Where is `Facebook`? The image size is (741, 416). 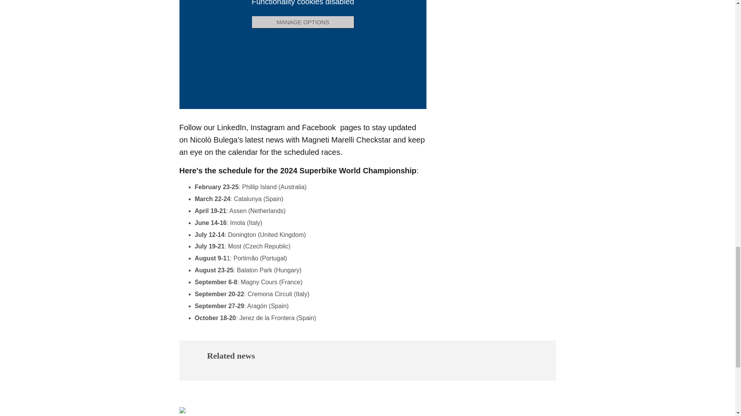 Facebook is located at coordinates (318, 127).